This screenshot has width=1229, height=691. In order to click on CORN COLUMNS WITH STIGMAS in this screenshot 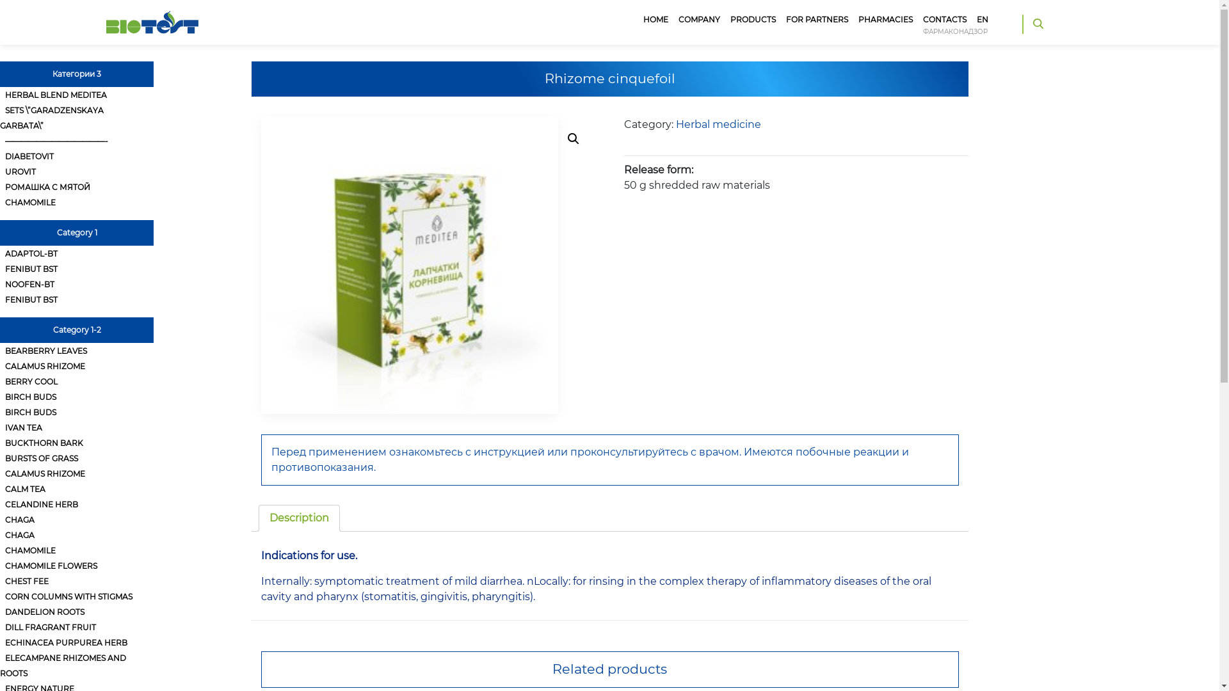, I will do `click(69, 596)`.